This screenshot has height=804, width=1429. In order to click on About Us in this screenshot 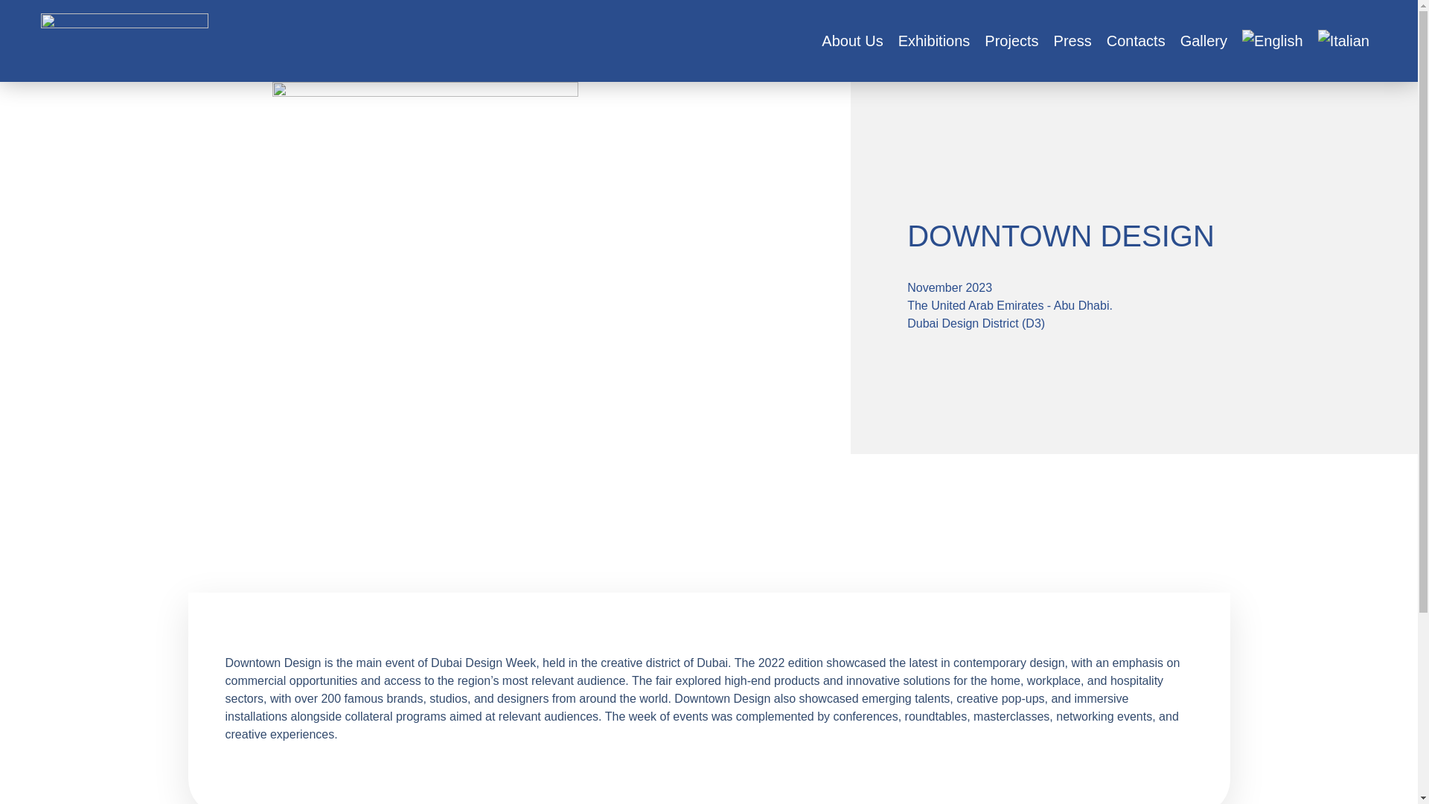, I will do `click(852, 40)`.